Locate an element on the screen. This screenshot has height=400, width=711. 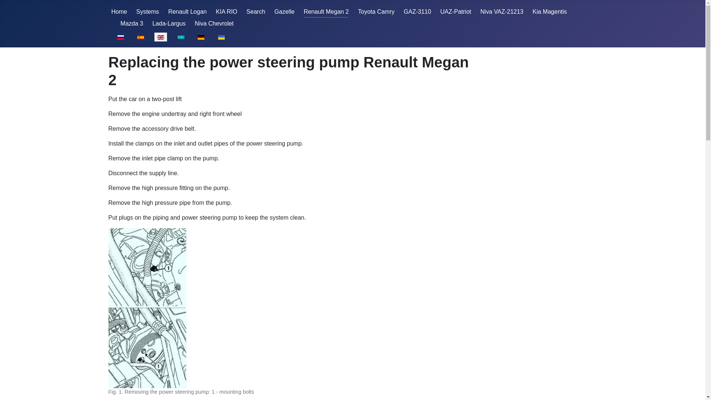
Renault Megan 2 is located at coordinates (326, 11).